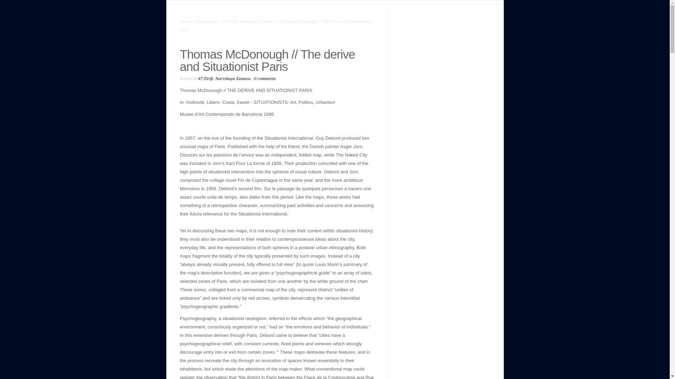 The height and width of the screenshot is (379, 675). What do you see at coordinates (265, 79) in the screenshot?
I see `0 comments` at bounding box center [265, 79].